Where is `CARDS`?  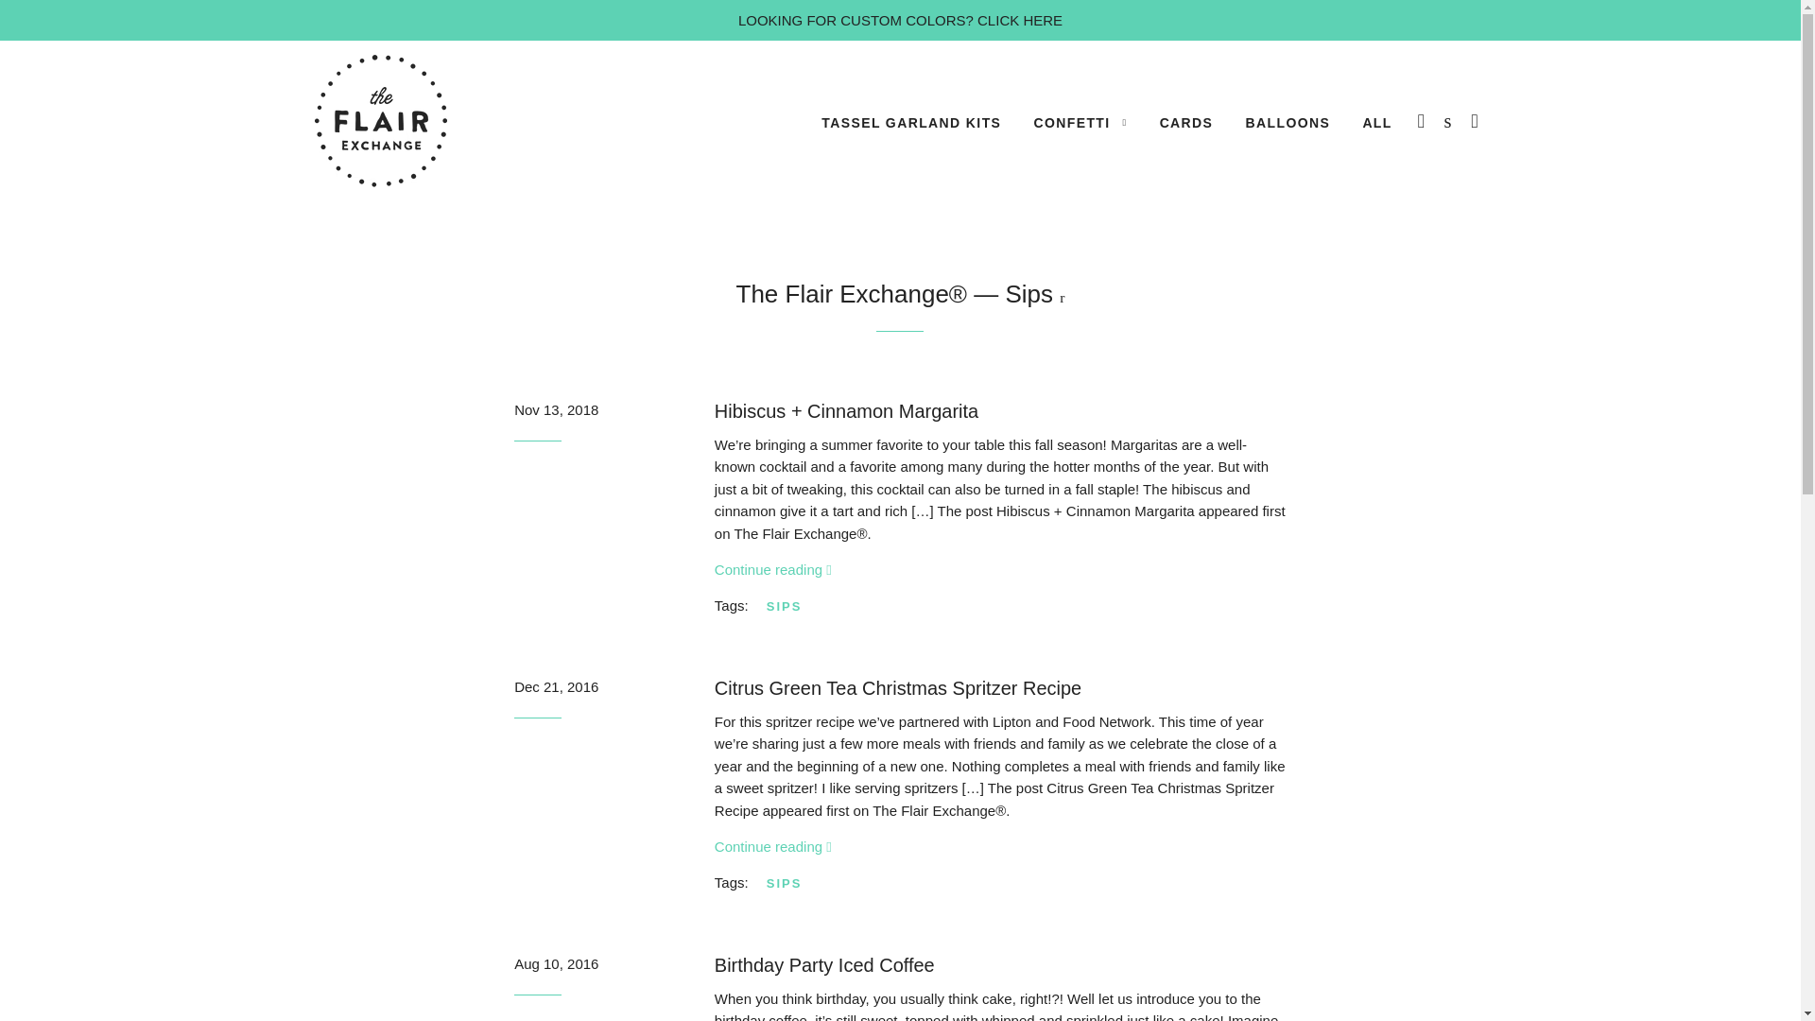 CARDS is located at coordinates (1186, 123).